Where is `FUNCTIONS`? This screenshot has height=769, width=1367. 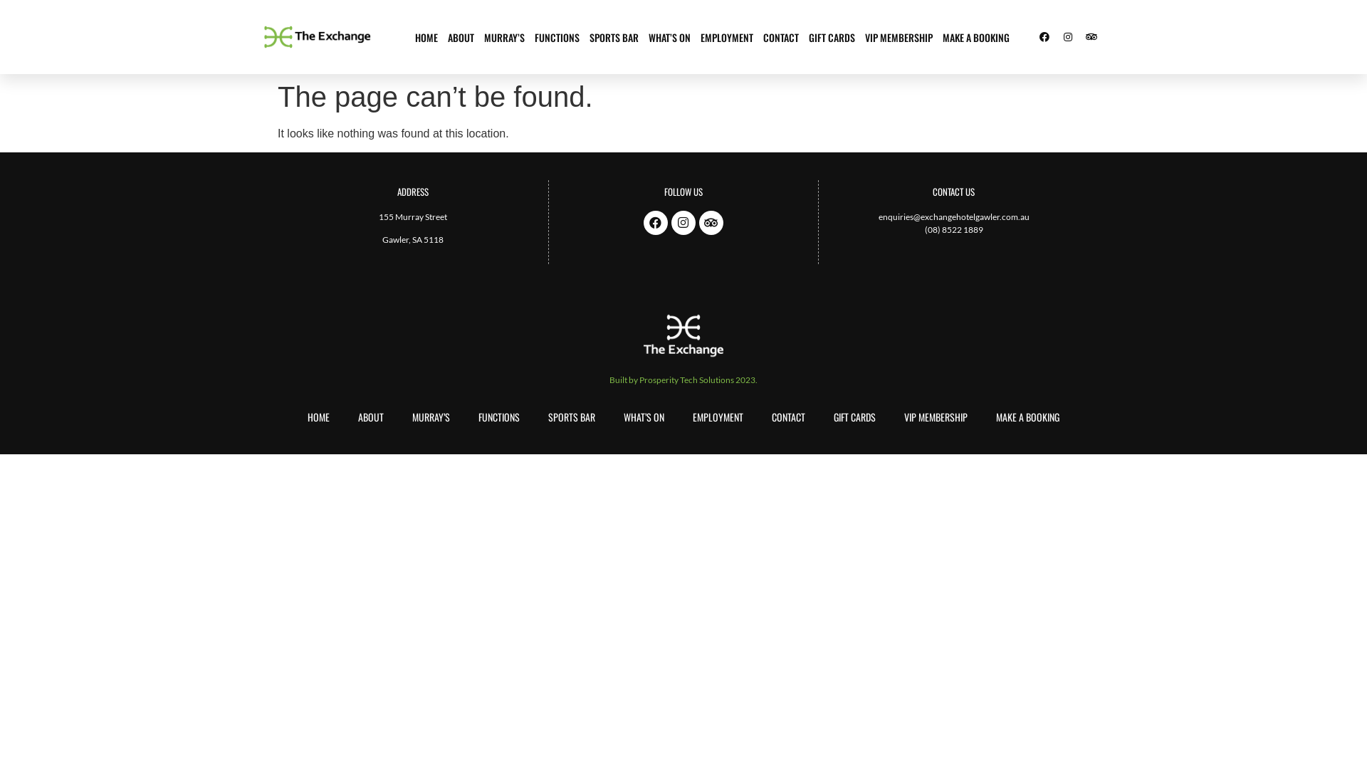
FUNCTIONS is located at coordinates (499, 417).